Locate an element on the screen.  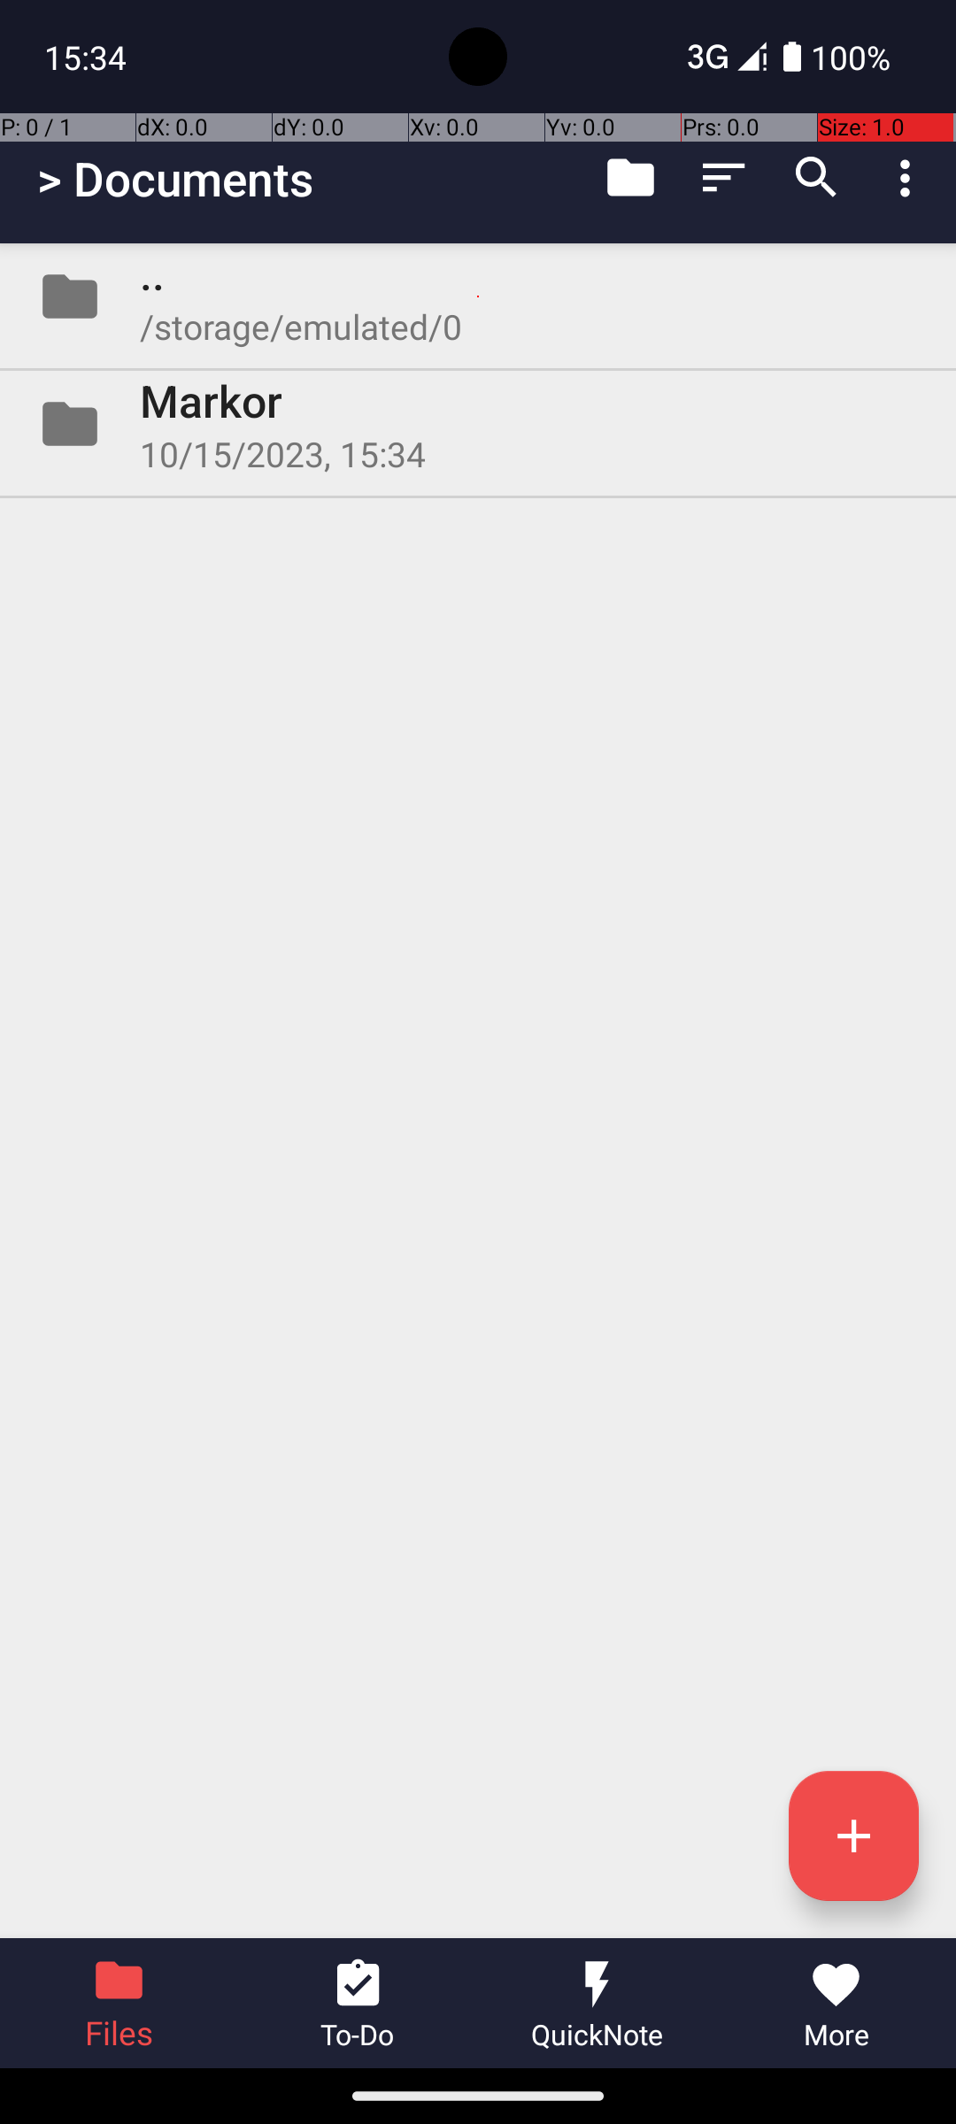
Folder .. /storage/emulated/0/Documents is located at coordinates (478, 296).